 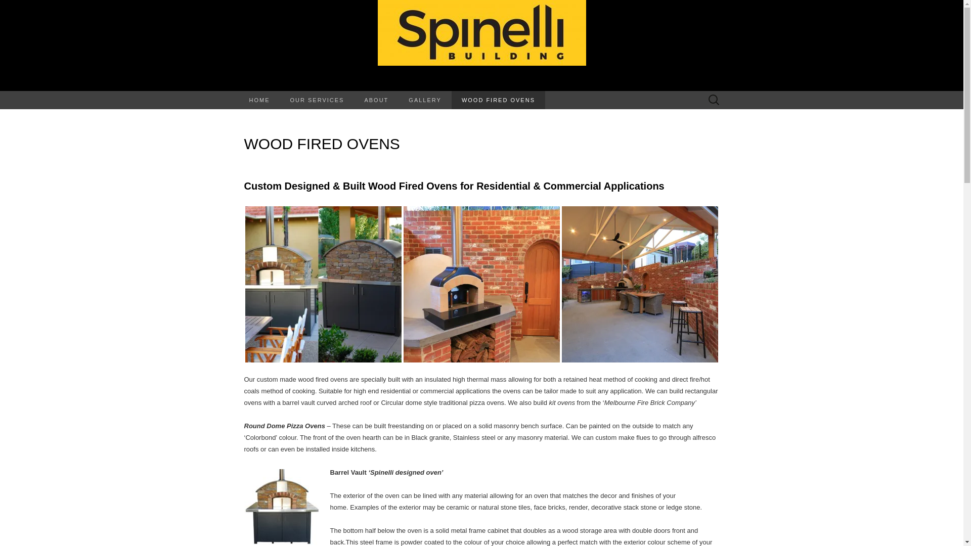 What do you see at coordinates (639, 284) in the screenshot?
I see `Recycled Brick Walls` at bounding box center [639, 284].